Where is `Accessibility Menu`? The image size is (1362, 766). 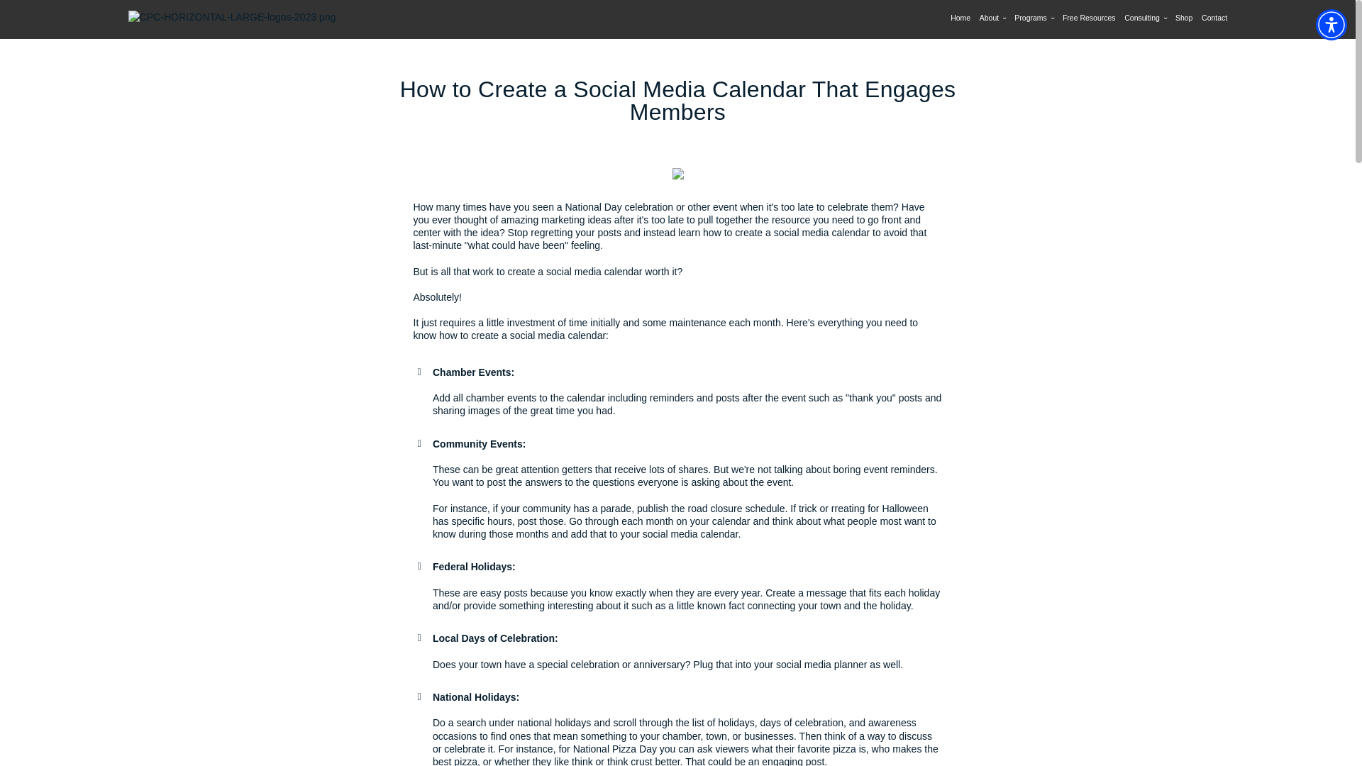
Accessibility Menu is located at coordinates (1331, 24).